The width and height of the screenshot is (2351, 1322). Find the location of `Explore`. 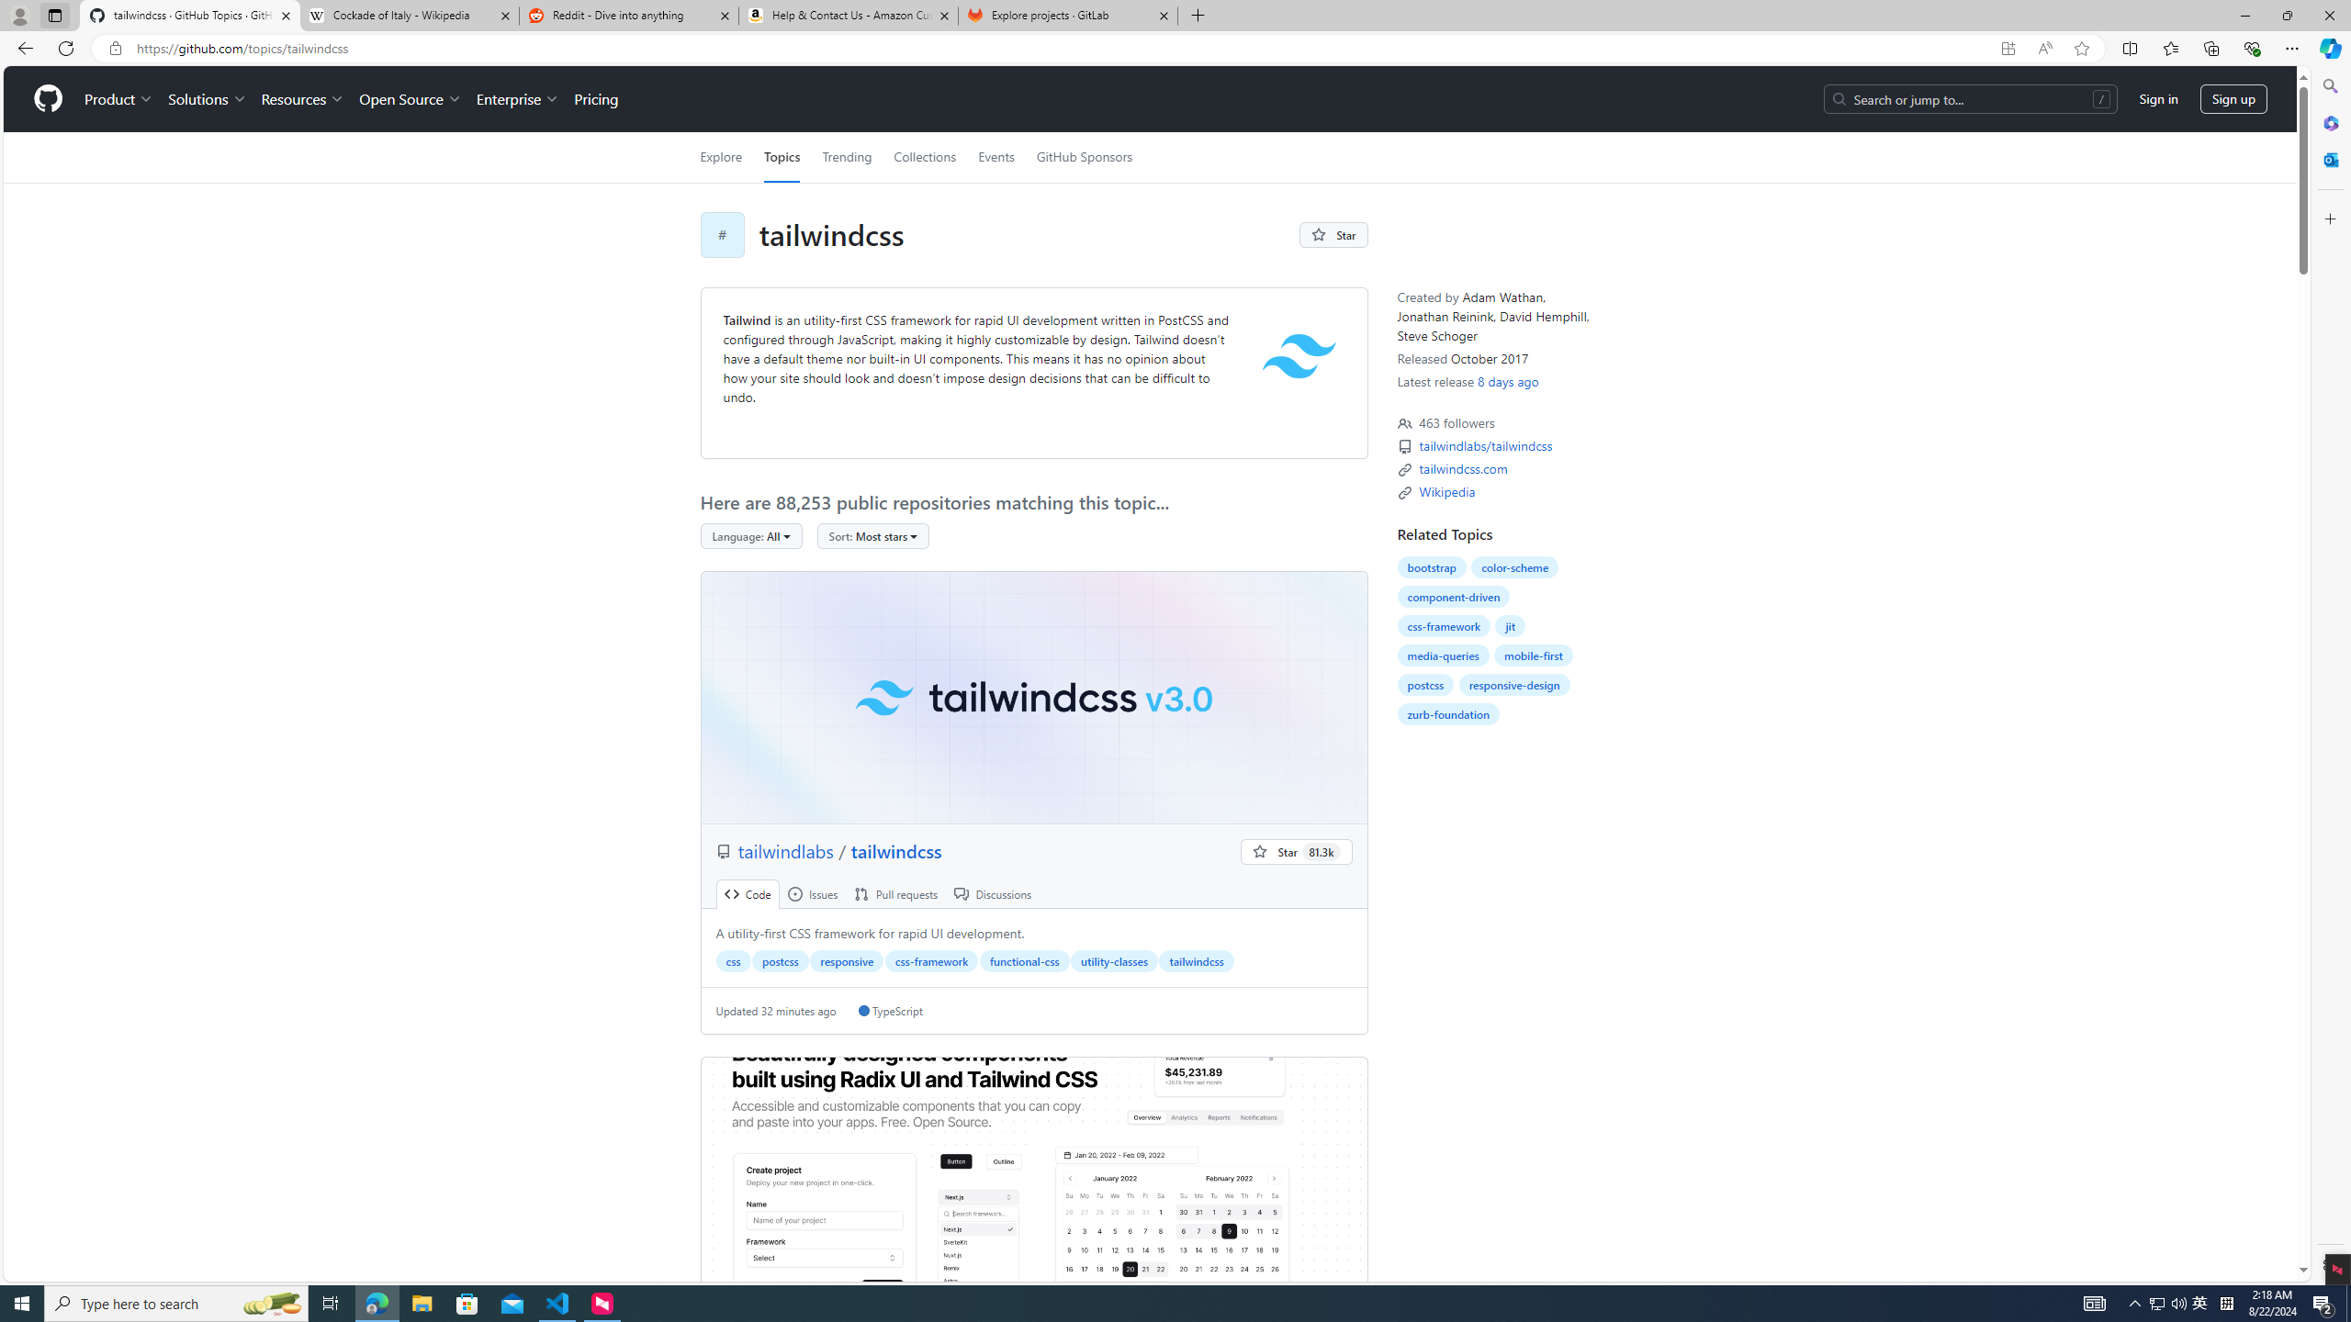

Explore is located at coordinates (721, 157).